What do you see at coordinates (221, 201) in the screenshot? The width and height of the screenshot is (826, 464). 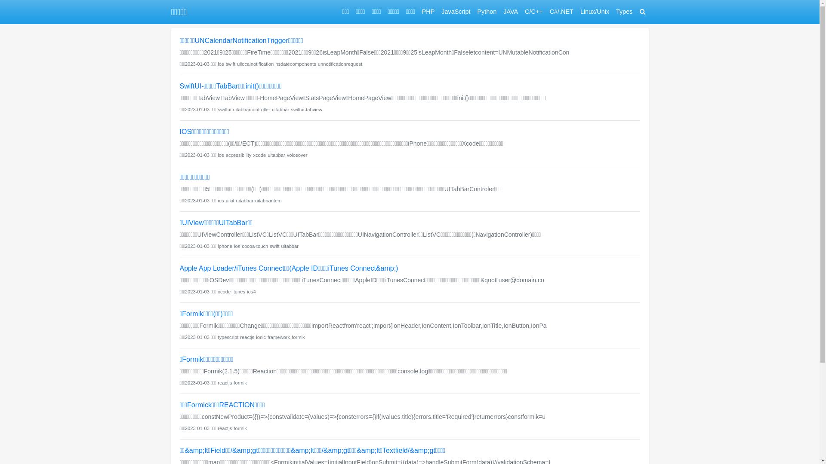 I see `ios` at bounding box center [221, 201].